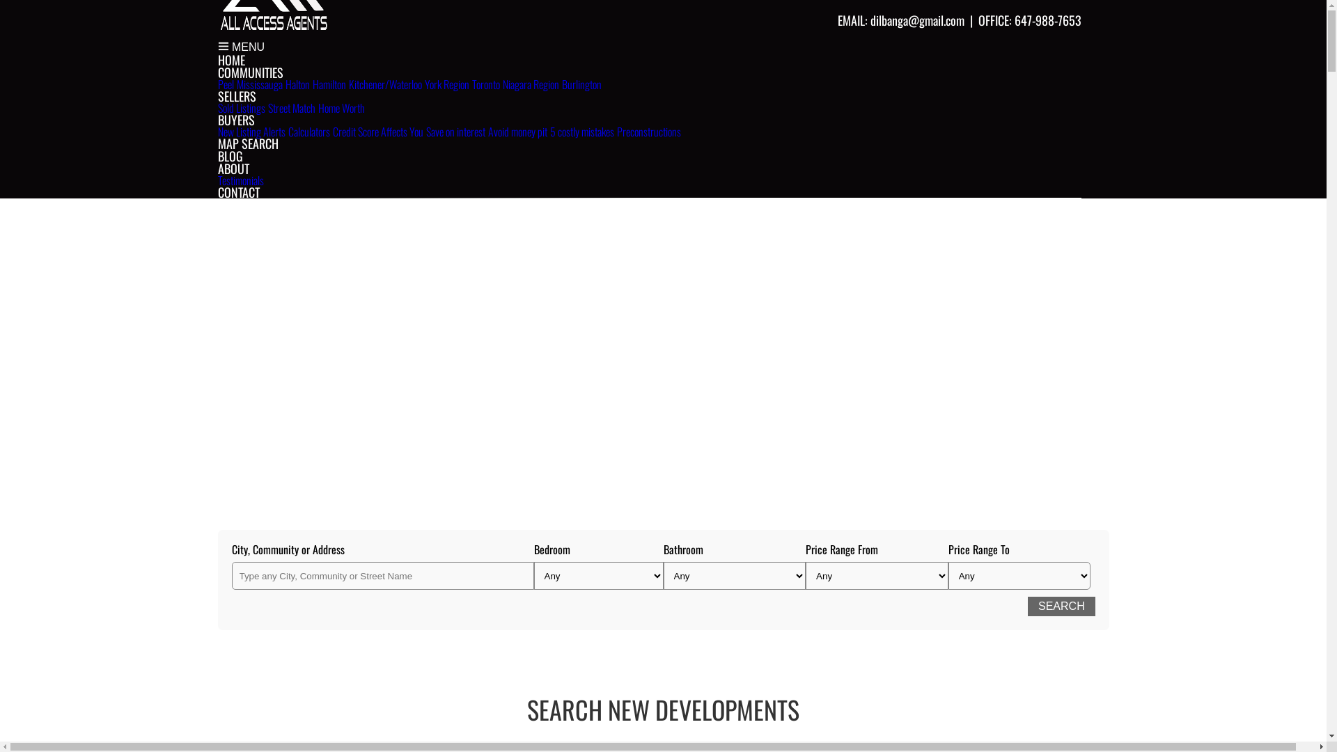 The height and width of the screenshot is (752, 1337). I want to click on CONTACT, so click(238, 192).